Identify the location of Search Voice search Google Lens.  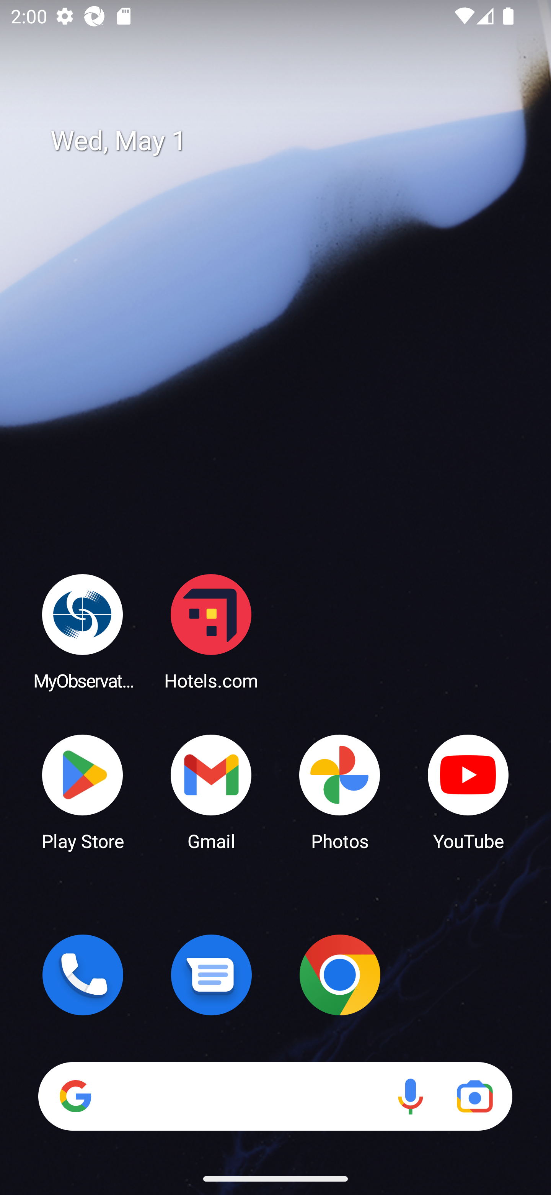
(275, 1096).